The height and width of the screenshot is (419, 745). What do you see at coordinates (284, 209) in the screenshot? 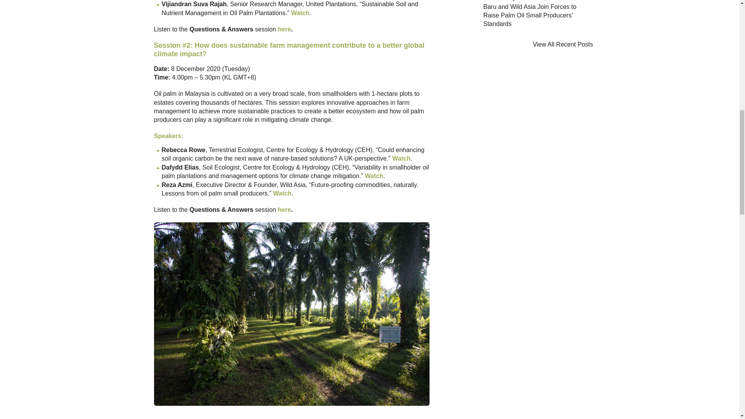
I see `here` at bounding box center [284, 209].